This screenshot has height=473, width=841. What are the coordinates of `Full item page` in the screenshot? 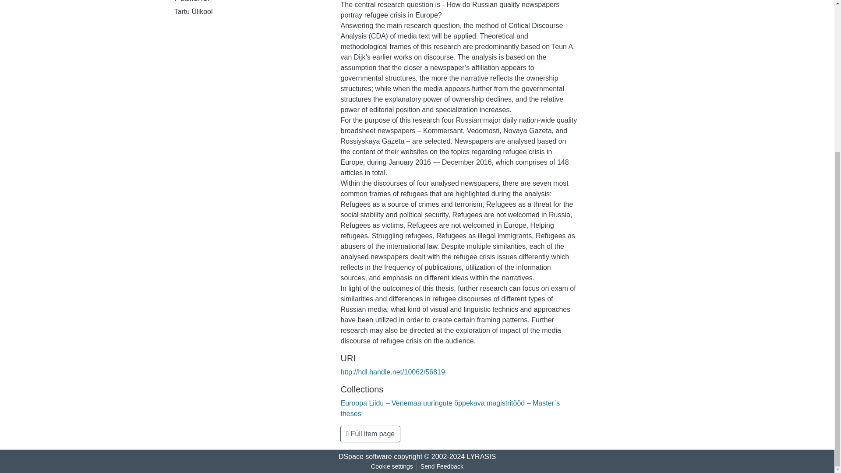 It's located at (370, 434).